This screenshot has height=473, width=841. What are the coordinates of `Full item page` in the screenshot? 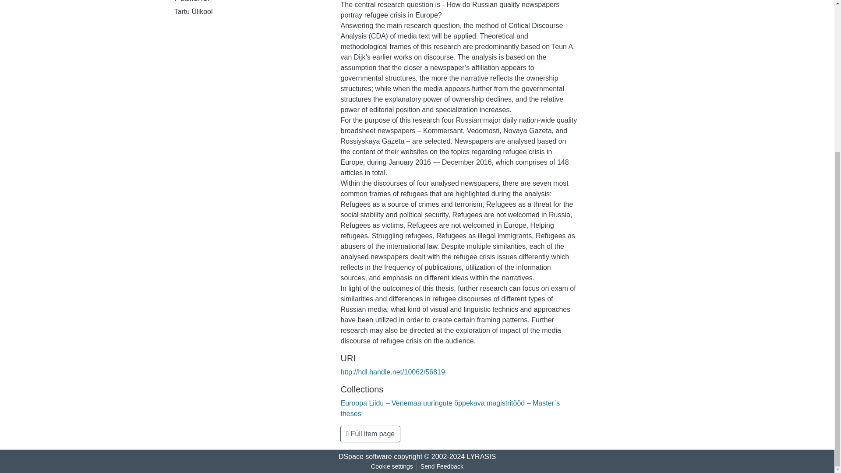 It's located at (370, 434).